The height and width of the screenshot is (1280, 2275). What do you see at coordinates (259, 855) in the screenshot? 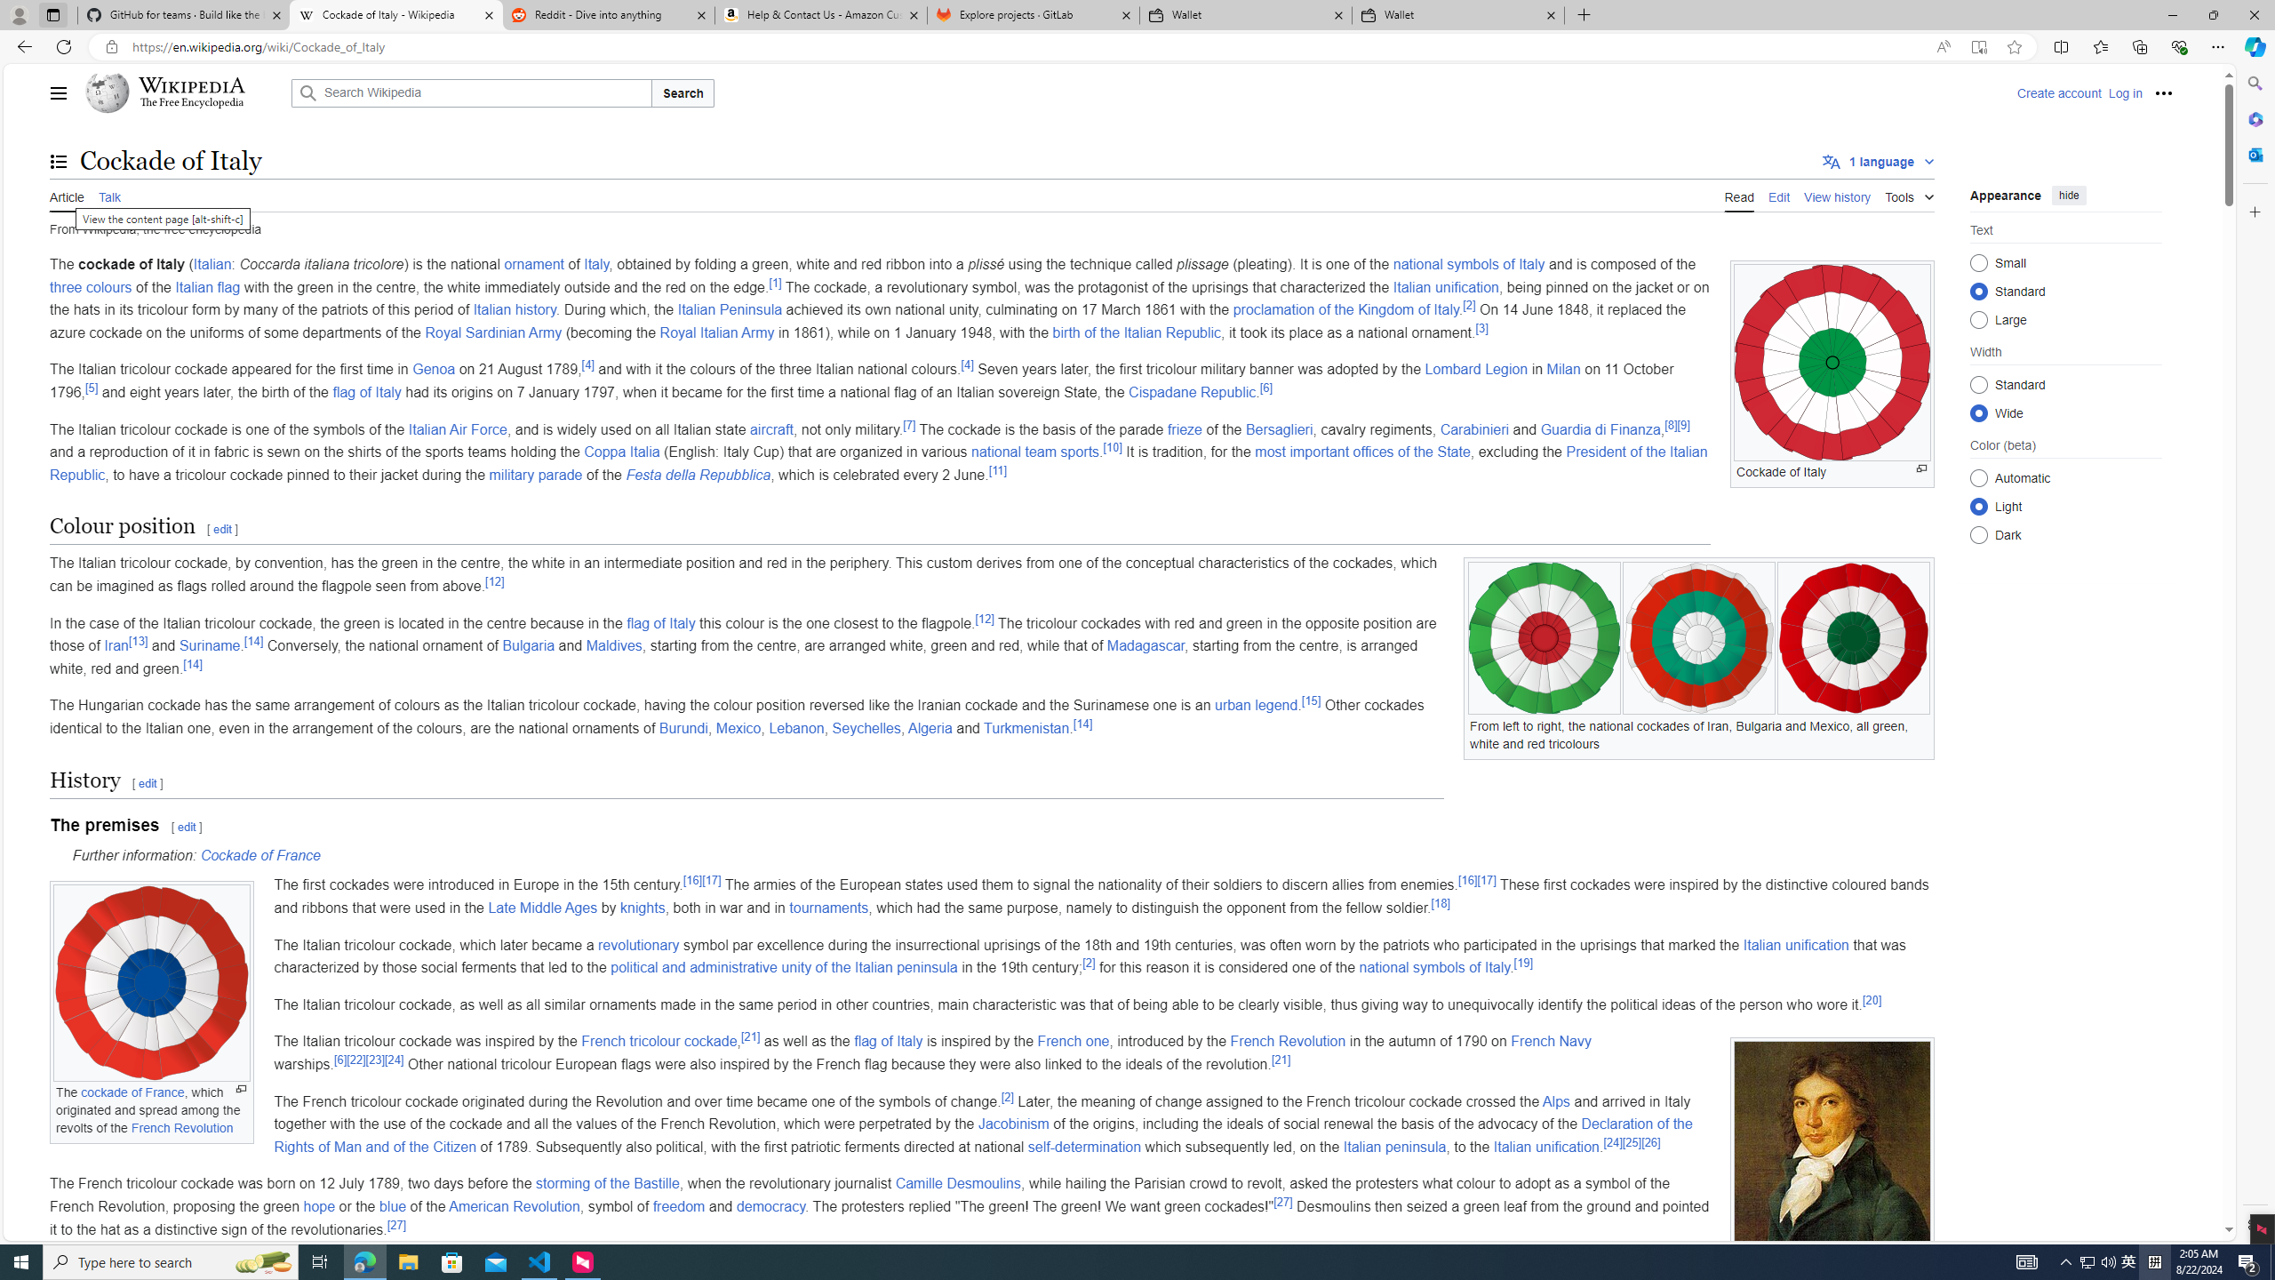
I see `Cockade of France` at bounding box center [259, 855].